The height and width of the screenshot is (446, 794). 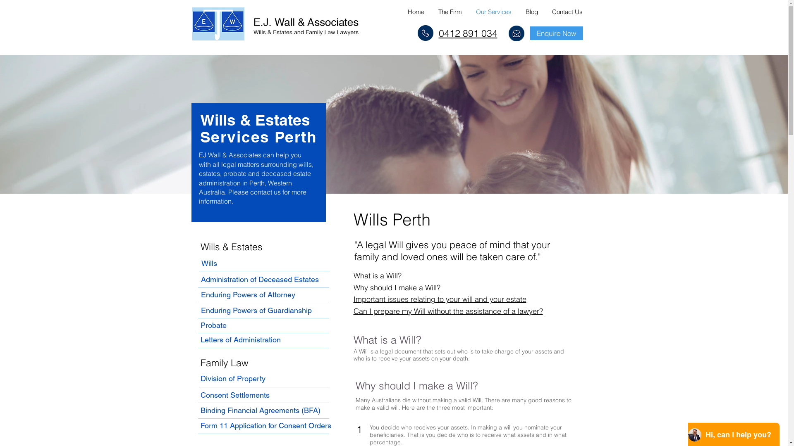 I want to click on Wills, so click(x=209, y=263).